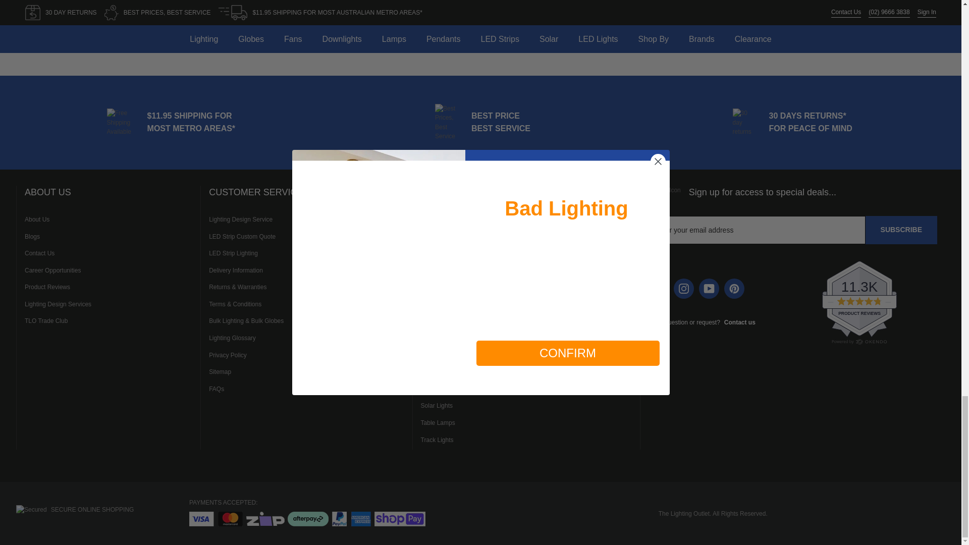 The width and height of the screenshot is (969, 545). I want to click on Instagram, so click(683, 288).